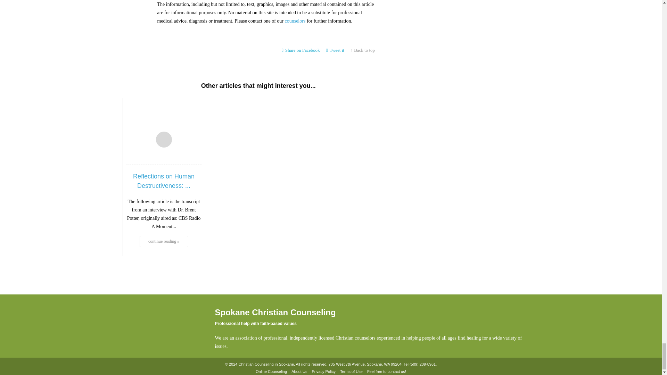 Image resolution: width=667 pixels, height=375 pixels. What do you see at coordinates (164, 181) in the screenshot?
I see `Reflections on Human Destructiveness: An Interview` at bounding box center [164, 181].